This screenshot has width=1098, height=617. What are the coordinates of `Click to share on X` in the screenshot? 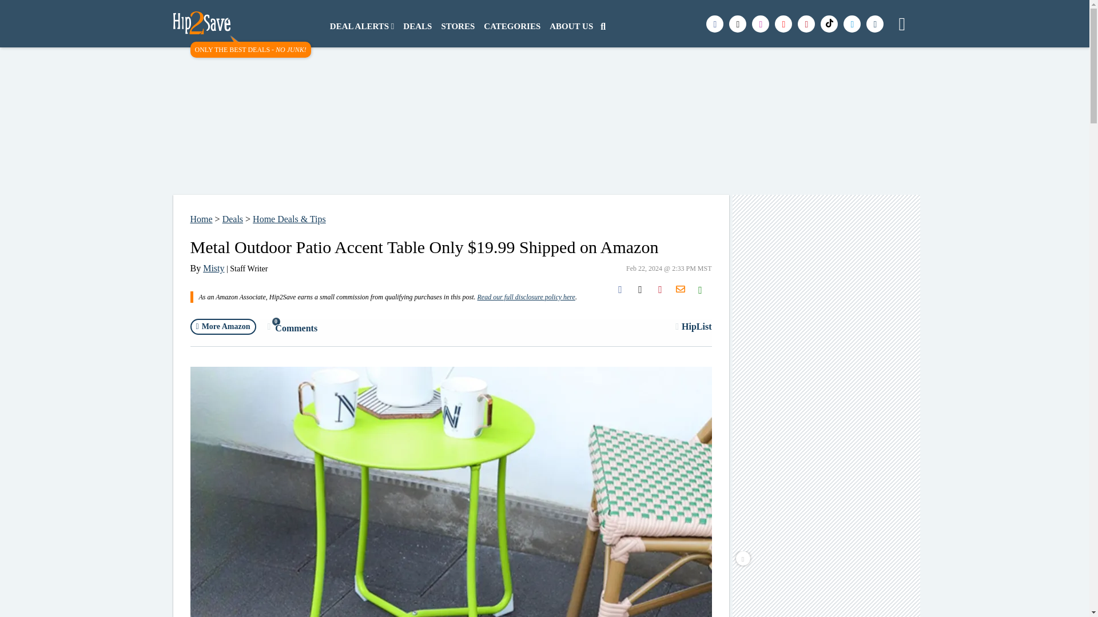 It's located at (640, 289).